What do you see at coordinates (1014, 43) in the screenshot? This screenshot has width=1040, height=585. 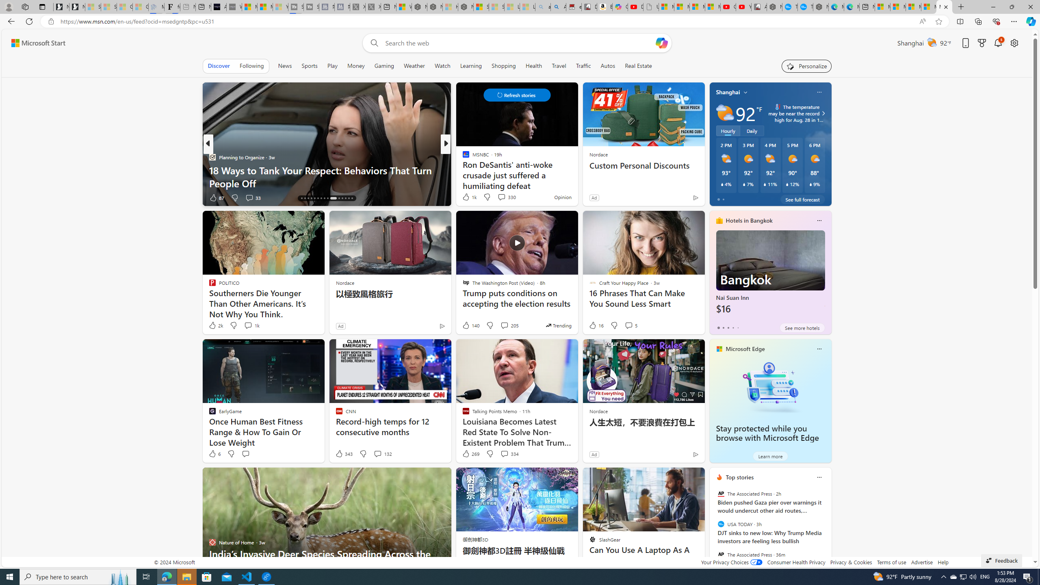 I see `Open settings` at bounding box center [1014, 43].